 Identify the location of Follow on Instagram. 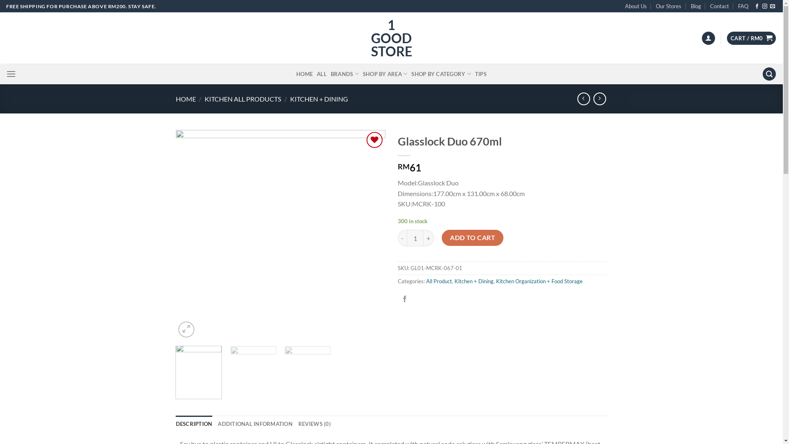
(765, 7).